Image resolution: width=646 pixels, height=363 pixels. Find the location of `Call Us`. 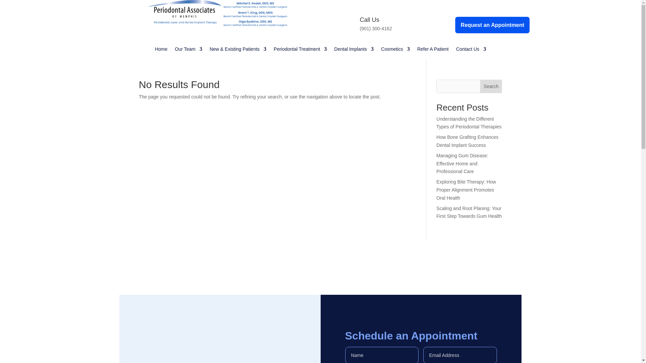

Call Us is located at coordinates (369, 19).